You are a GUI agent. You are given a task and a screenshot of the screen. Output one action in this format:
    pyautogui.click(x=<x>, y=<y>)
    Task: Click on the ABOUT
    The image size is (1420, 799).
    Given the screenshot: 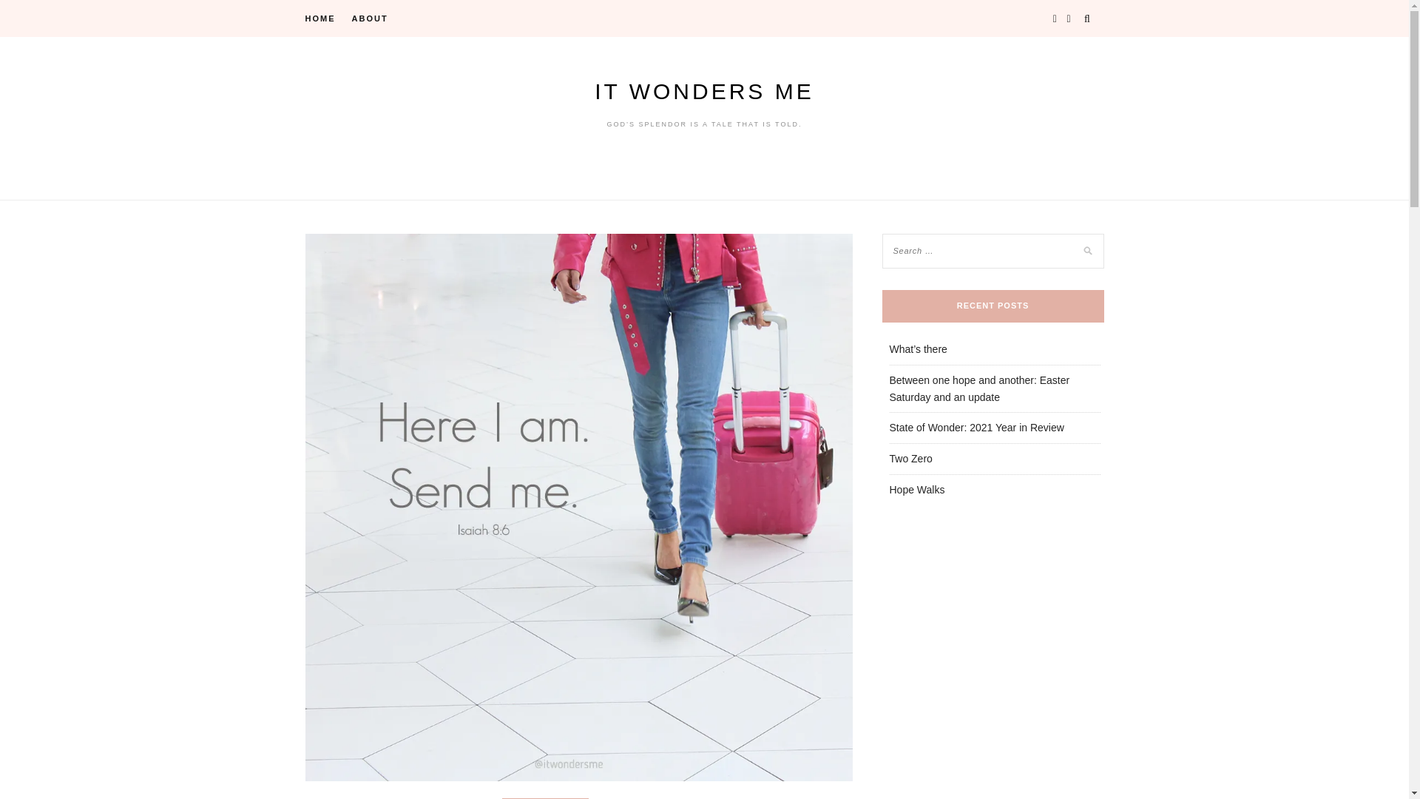 What is the action you would take?
    pyautogui.click(x=370, y=18)
    